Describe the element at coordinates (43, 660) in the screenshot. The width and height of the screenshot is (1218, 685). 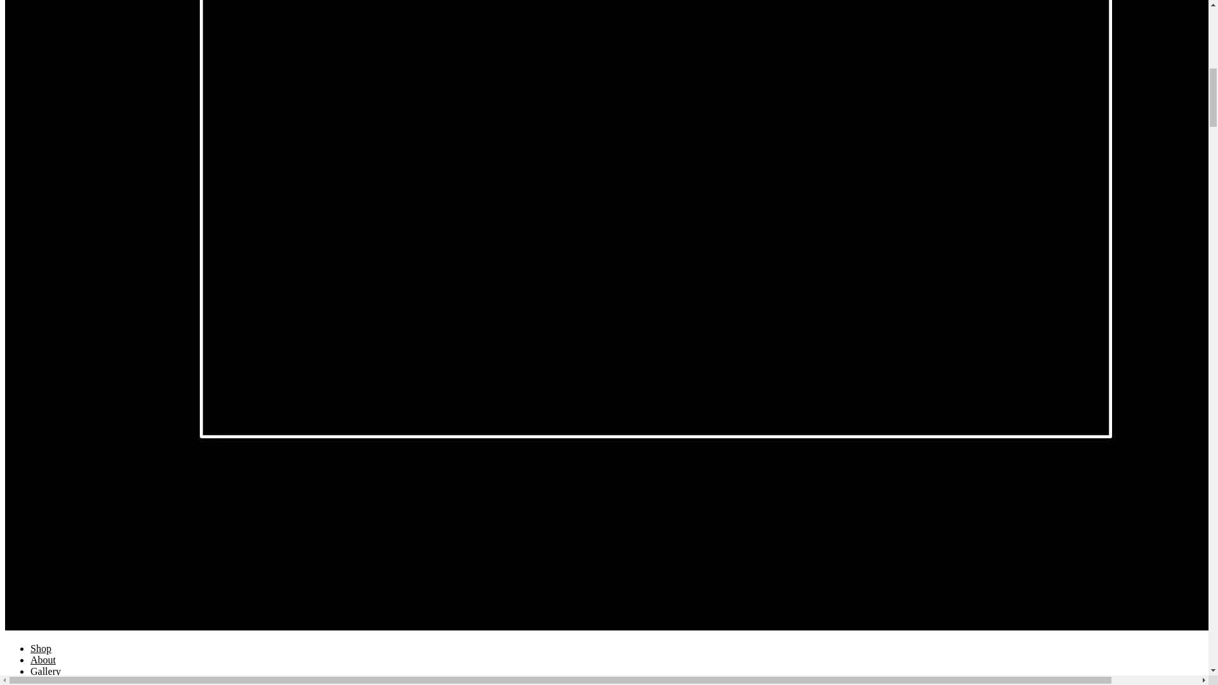
I see `About` at that location.